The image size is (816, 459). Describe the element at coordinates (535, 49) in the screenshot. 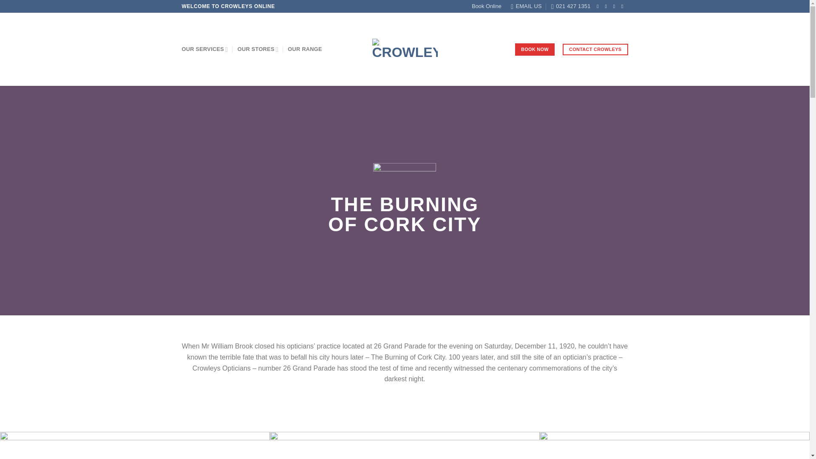

I see `BOOK NOW` at that location.